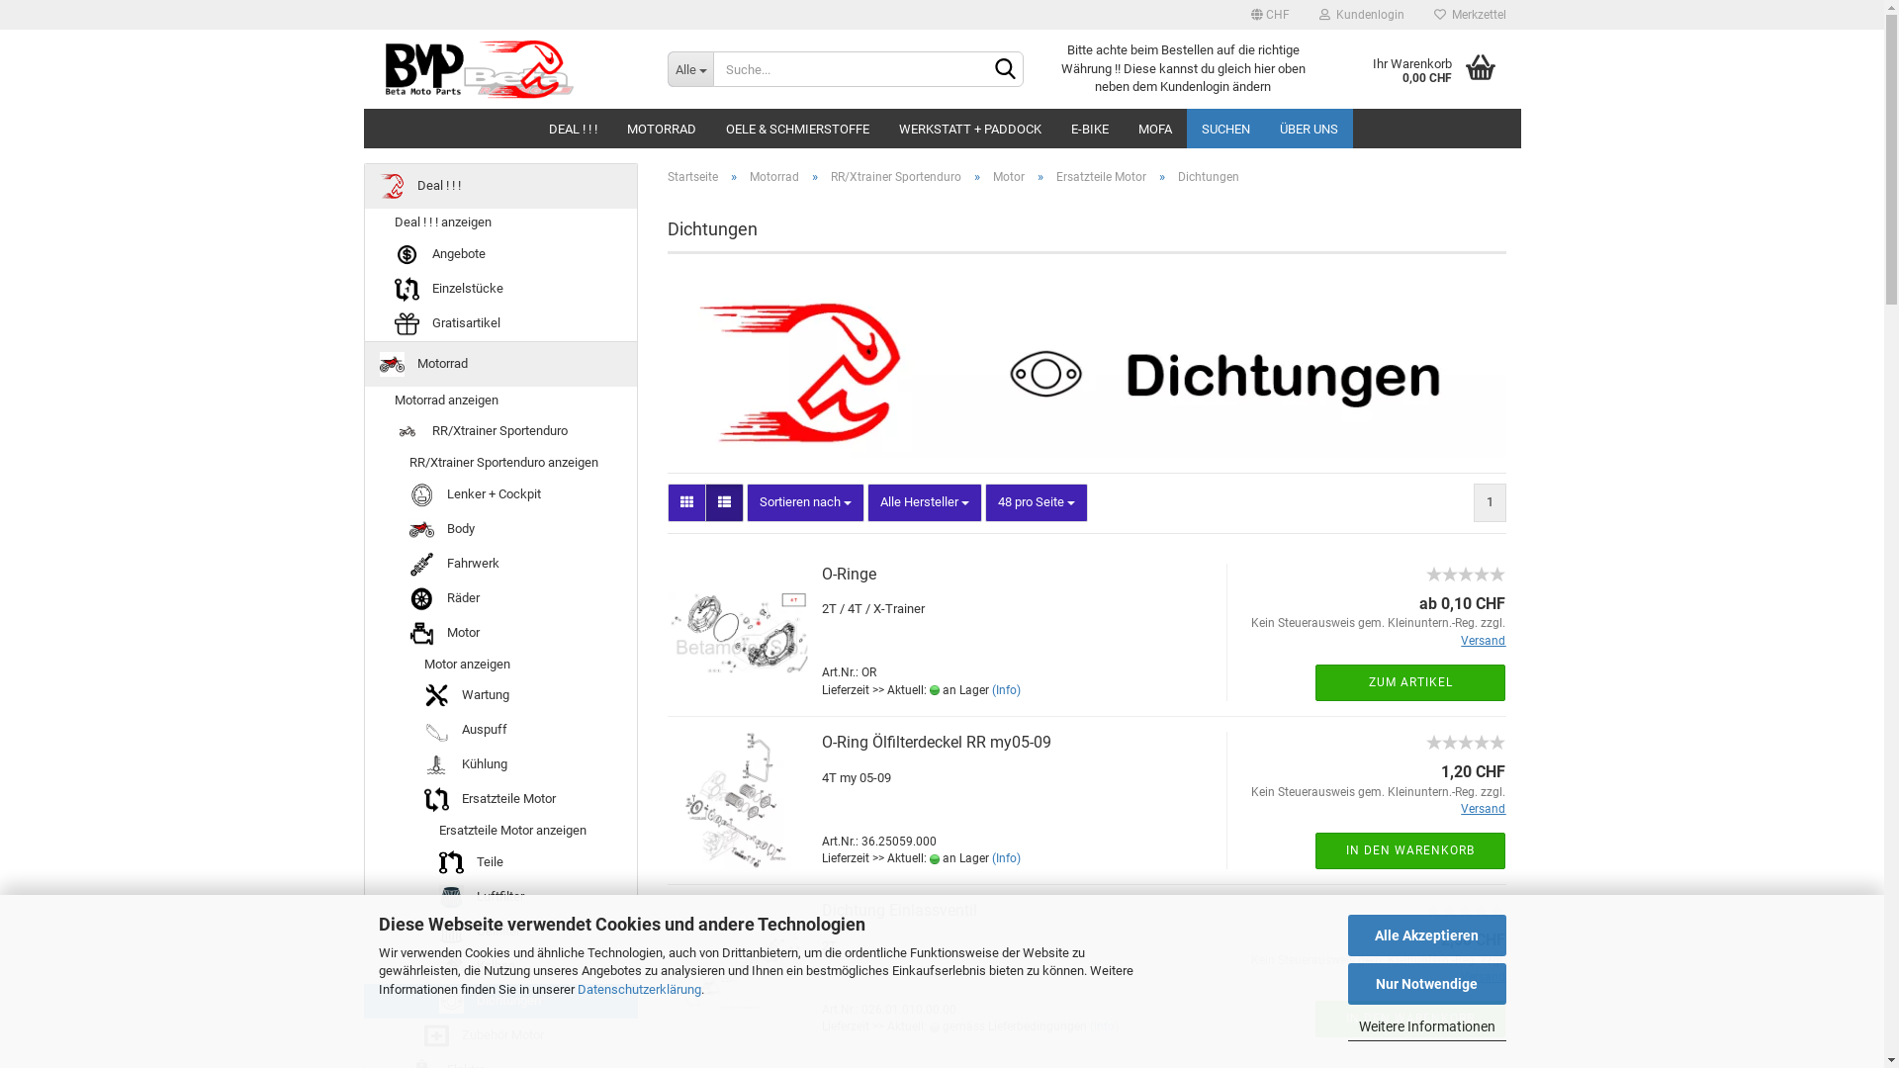 This screenshot has width=1899, height=1068. Describe the element at coordinates (500, 431) in the screenshot. I see `RR/Xtrainer Sportenduro` at that location.